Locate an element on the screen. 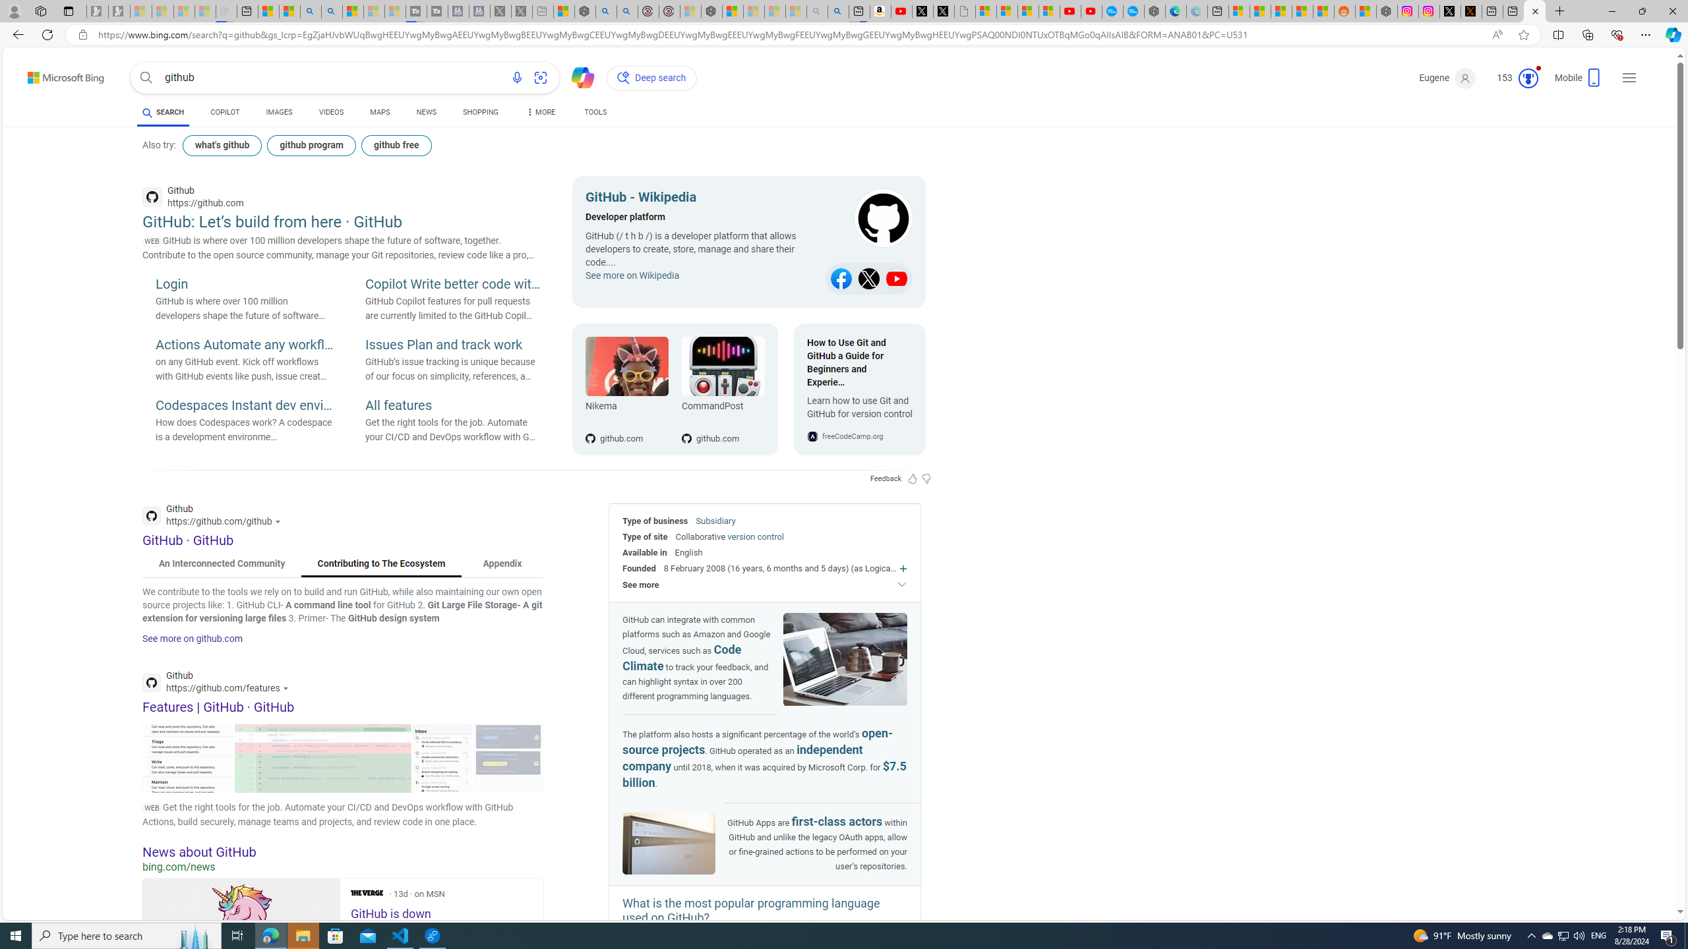  Microsoft Rewards 153 is located at coordinates (1513, 78).